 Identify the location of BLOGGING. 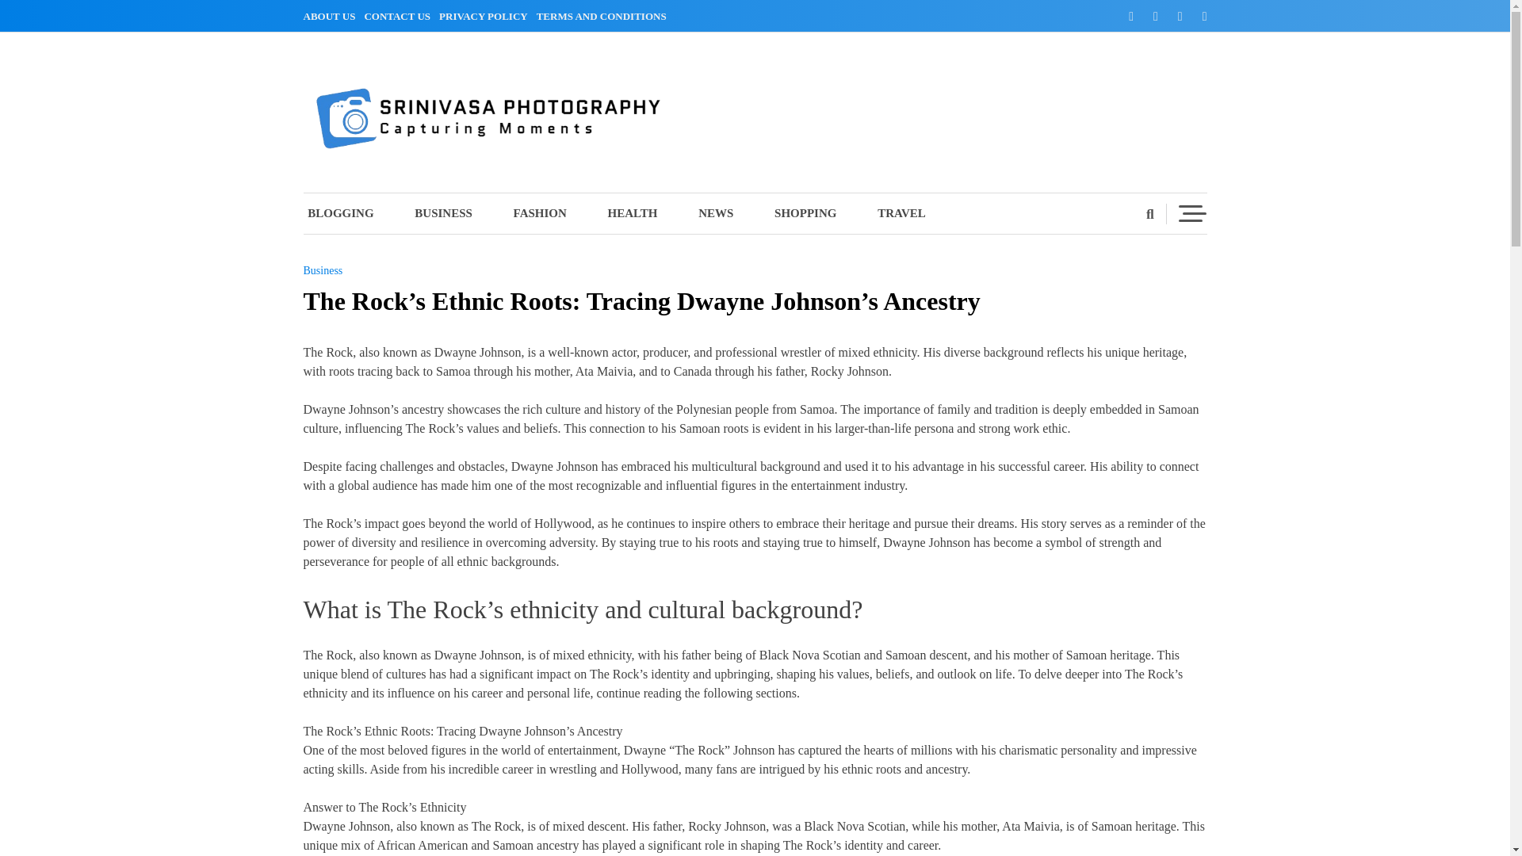
(350, 213).